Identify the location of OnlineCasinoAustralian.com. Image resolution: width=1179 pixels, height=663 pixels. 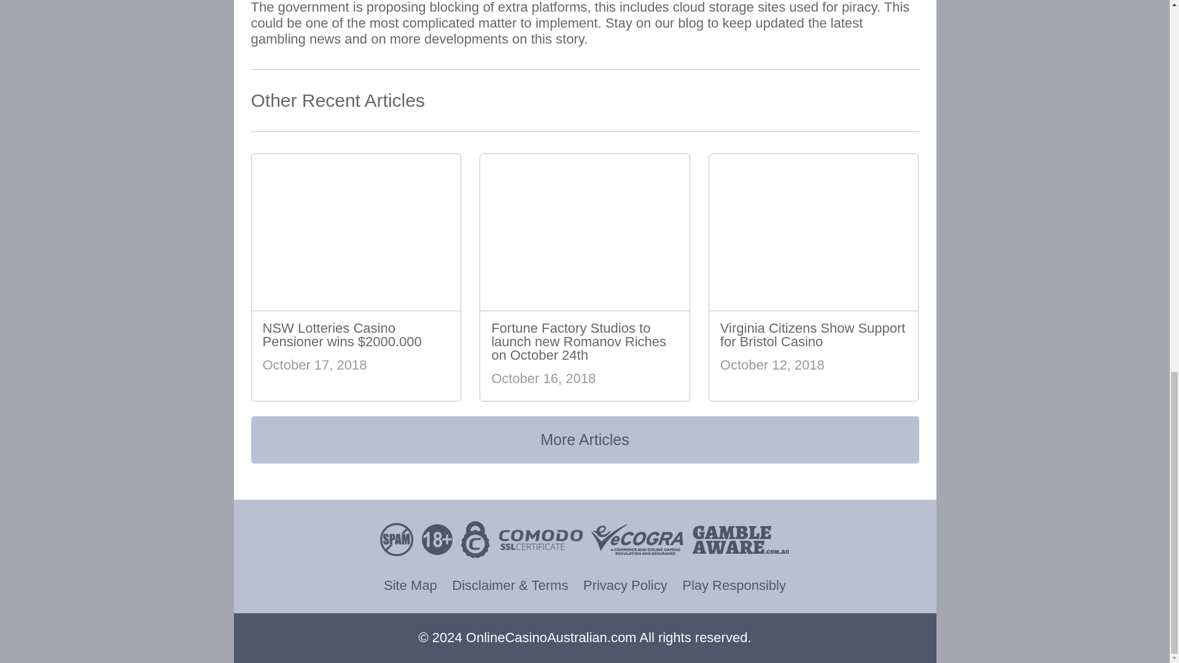
(551, 637).